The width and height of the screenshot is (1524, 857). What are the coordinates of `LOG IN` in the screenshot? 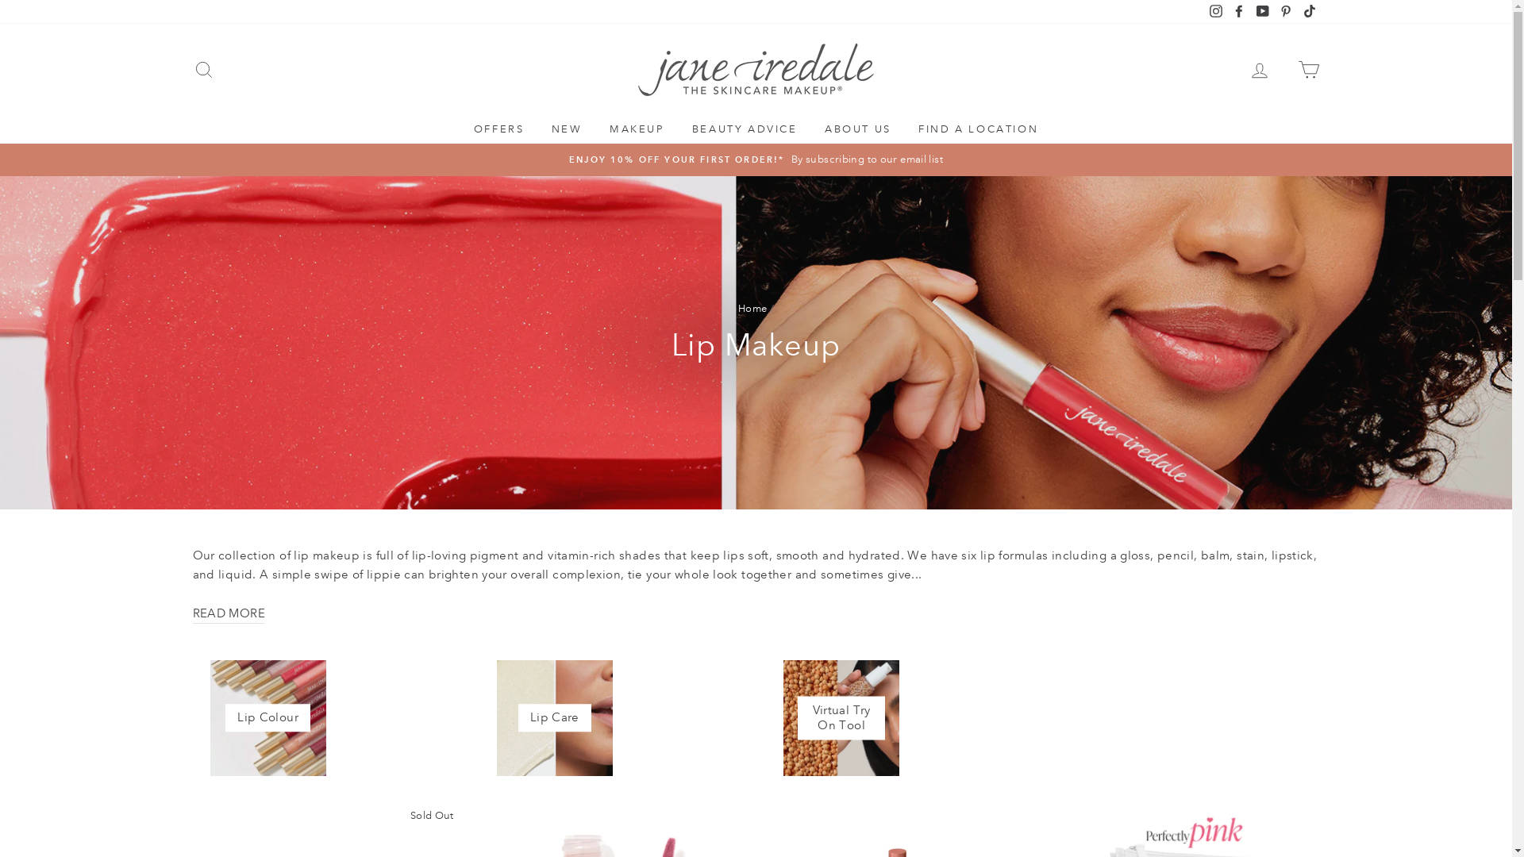 It's located at (1260, 70).